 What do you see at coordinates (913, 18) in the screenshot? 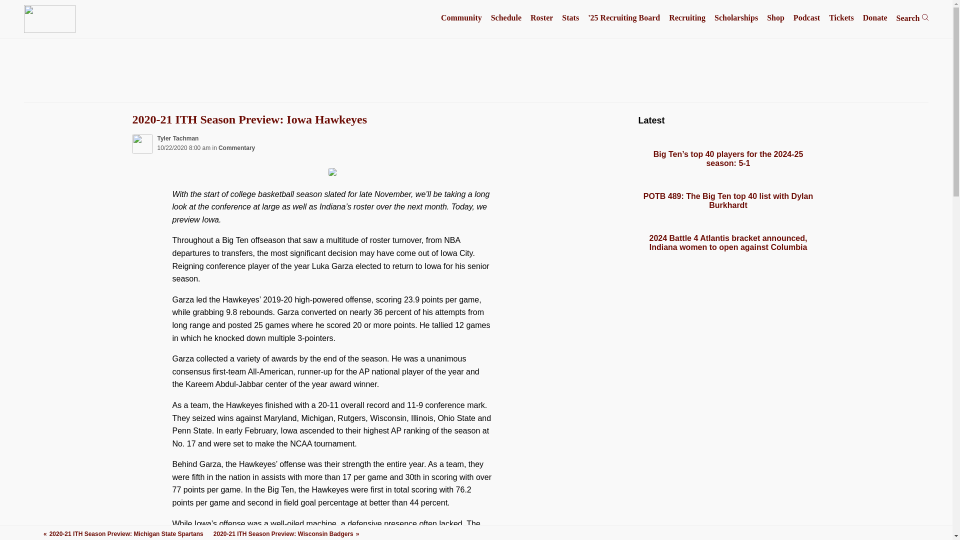
I see `Search search` at bounding box center [913, 18].